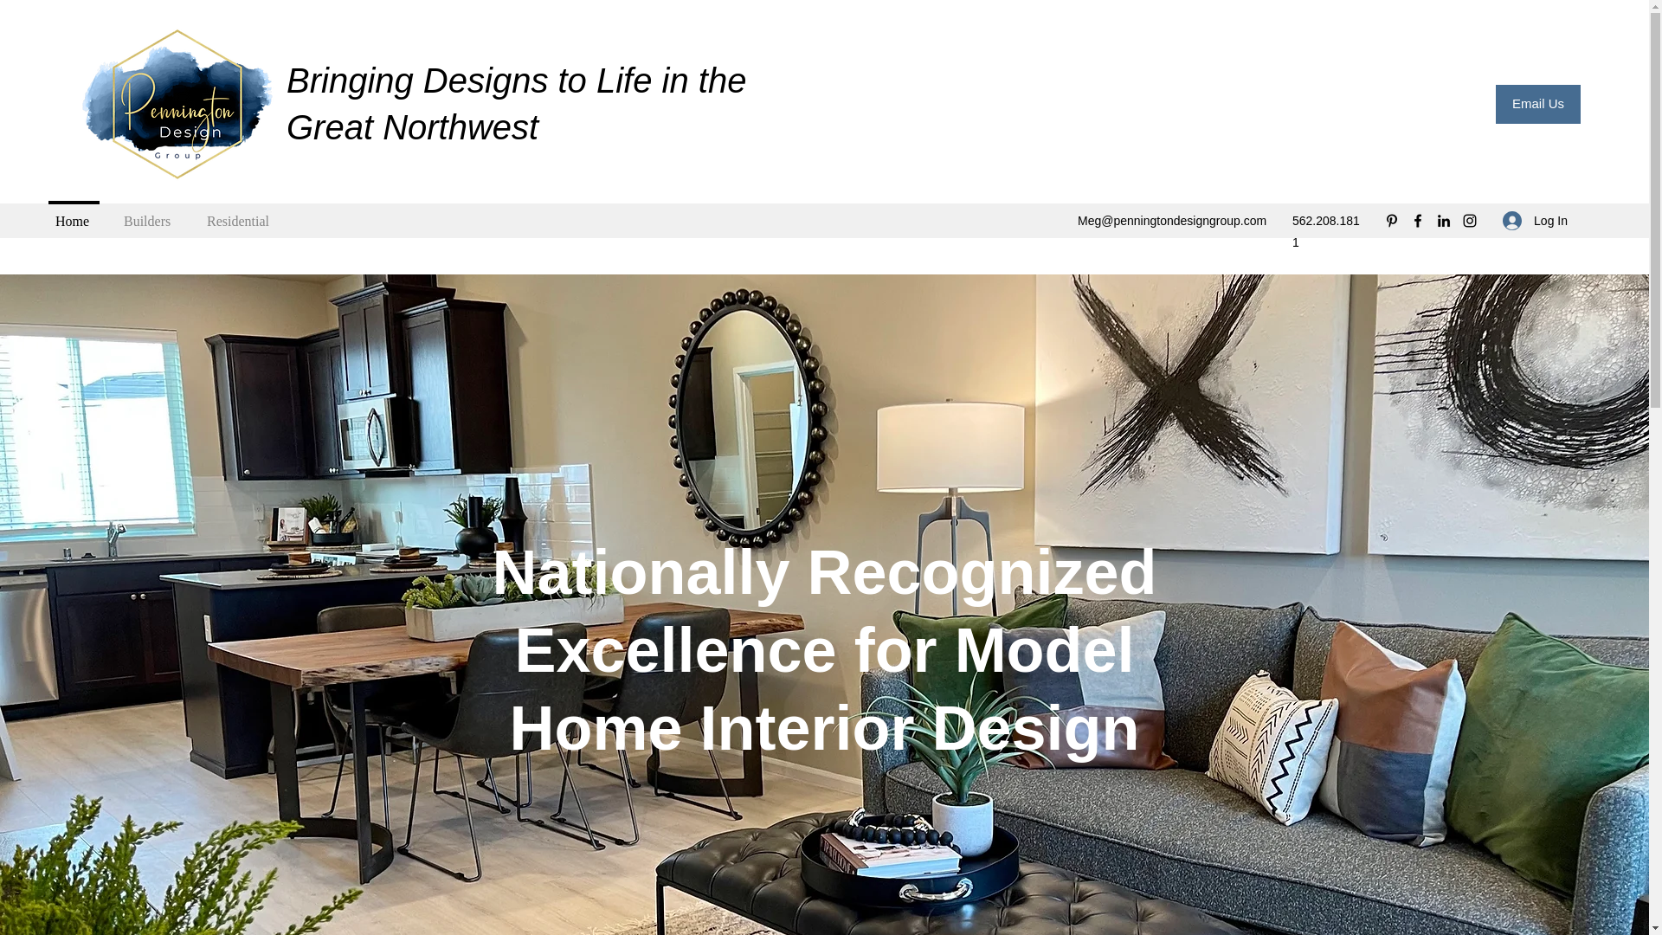  What do you see at coordinates (1537, 104) in the screenshot?
I see `Email Us` at bounding box center [1537, 104].